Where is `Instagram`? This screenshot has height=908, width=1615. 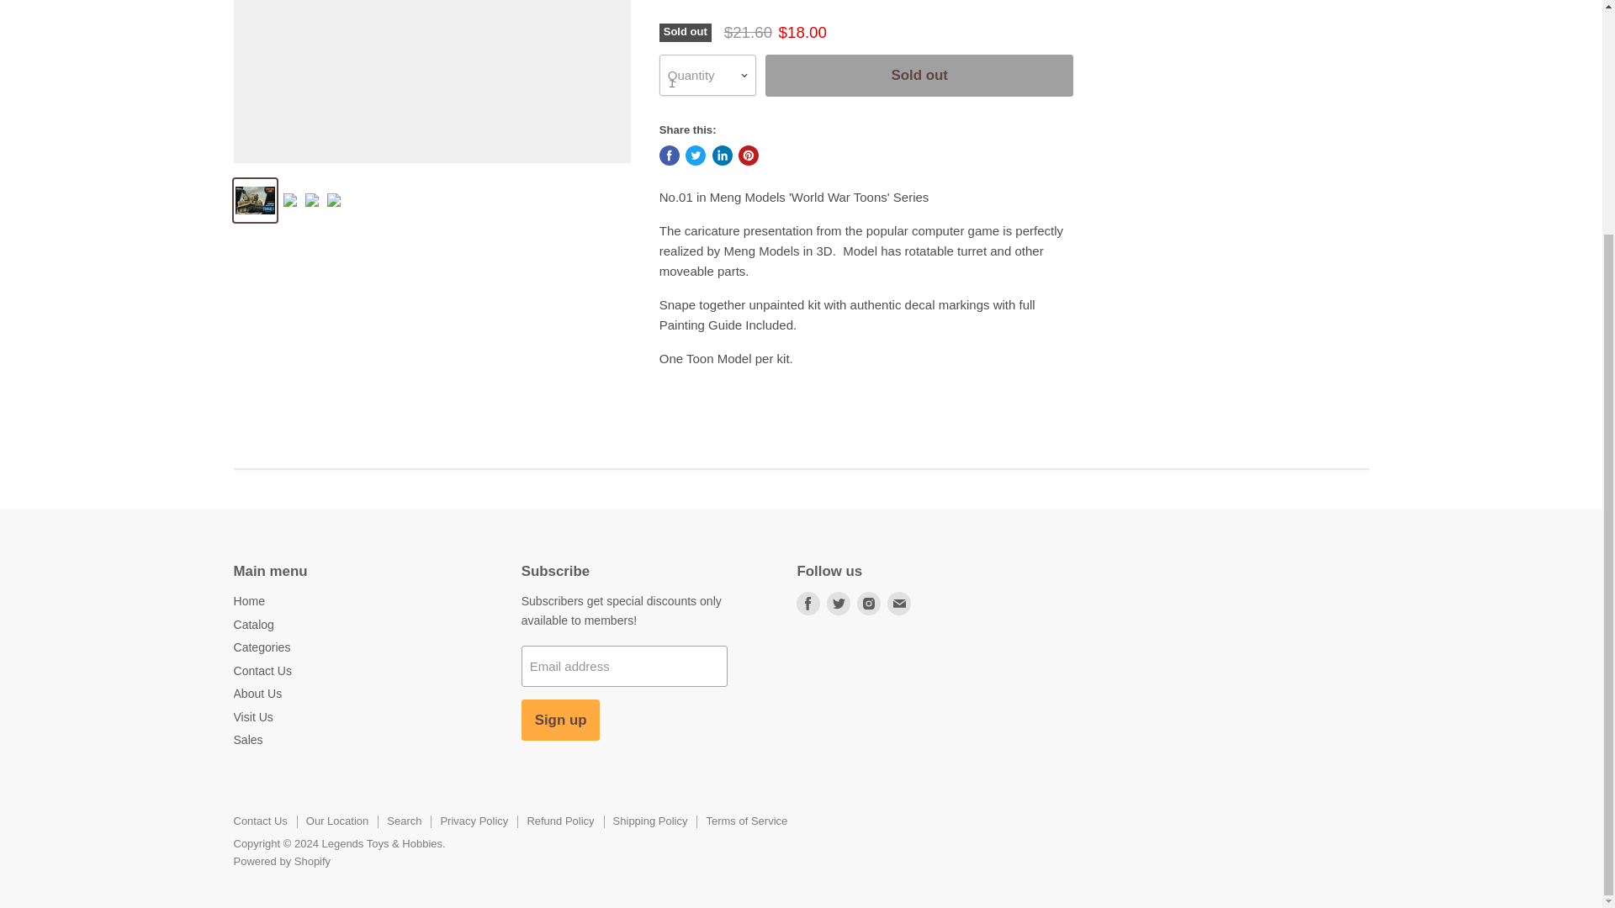 Instagram is located at coordinates (868, 603).